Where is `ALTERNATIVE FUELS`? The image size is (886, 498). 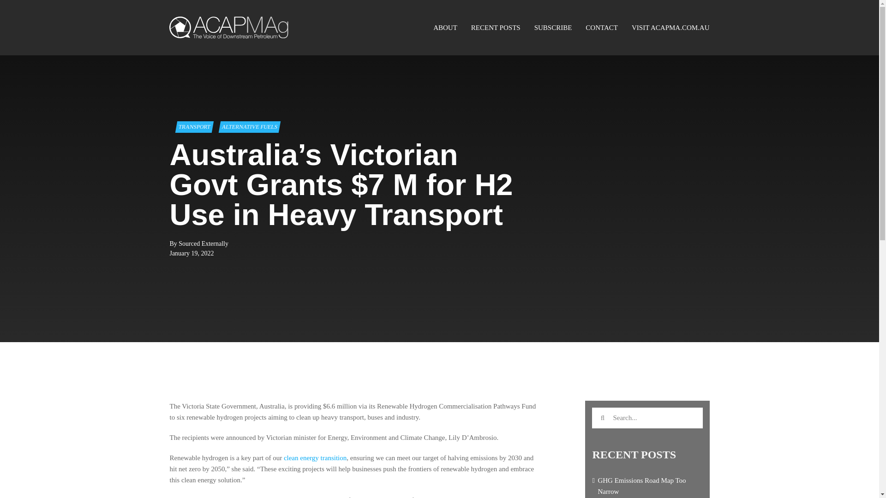 ALTERNATIVE FUELS is located at coordinates (249, 127).